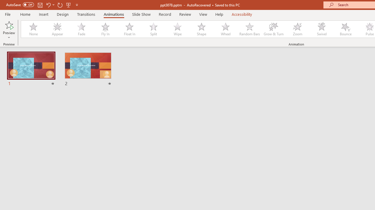 This screenshot has height=210, width=375. What do you see at coordinates (81, 29) in the screenshot?
I see `Fade` at bounding box center [81, 29].